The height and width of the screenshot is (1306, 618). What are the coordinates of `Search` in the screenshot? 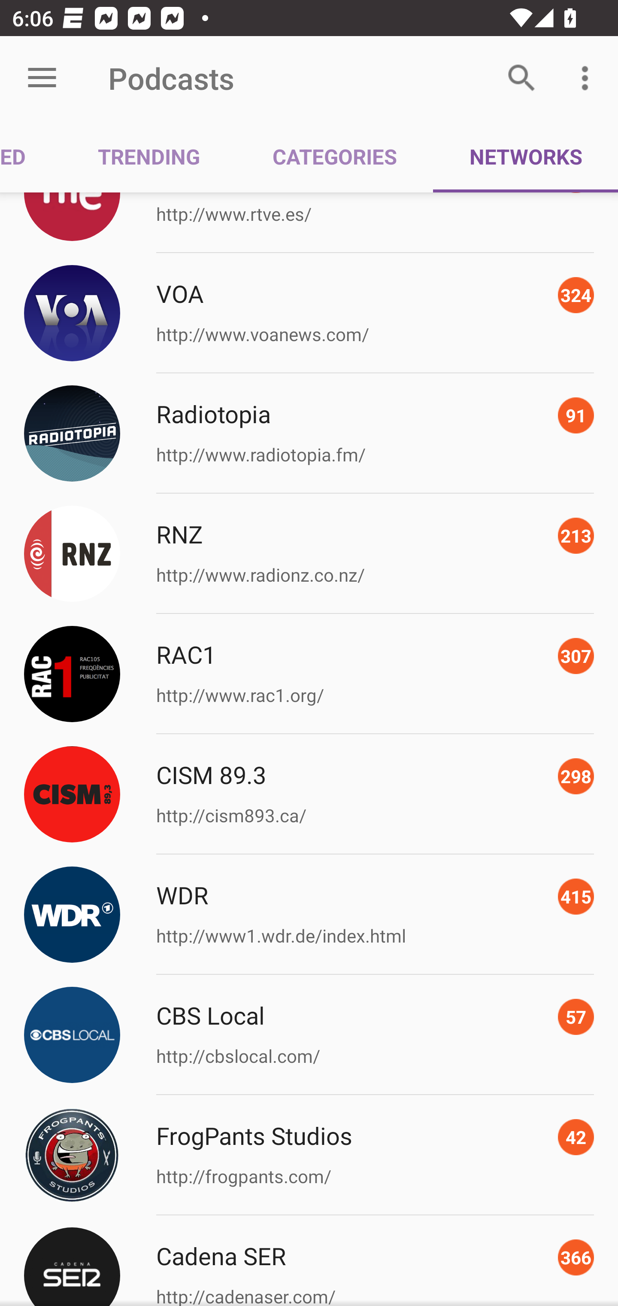 It's located at (522, 78).